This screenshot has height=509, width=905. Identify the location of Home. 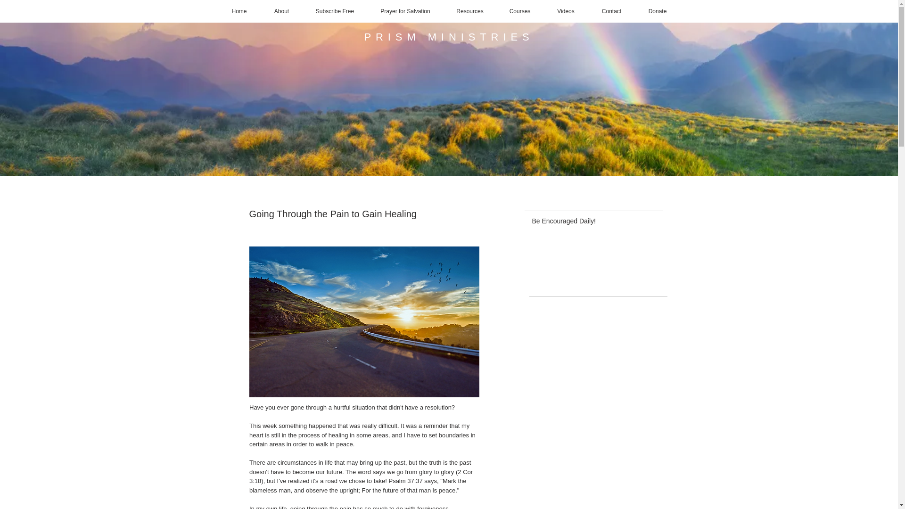
(239, 11).